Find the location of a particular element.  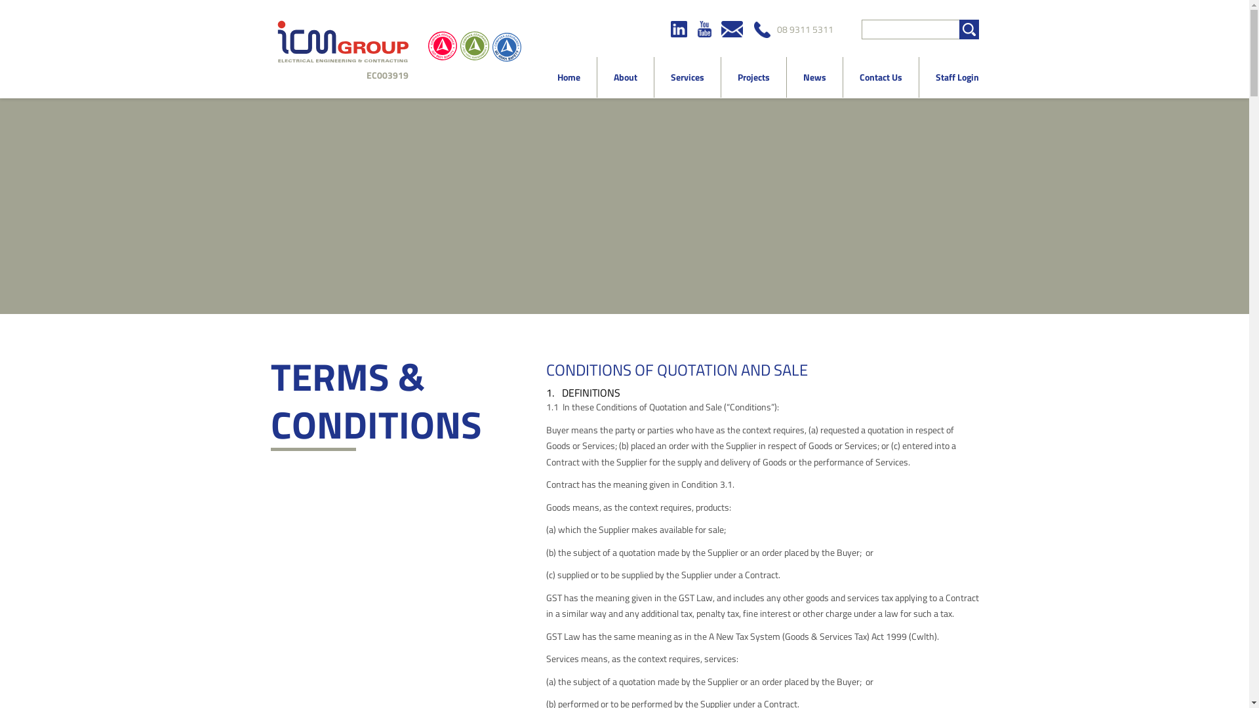

Staff Login is located at coordinates (949, 77).